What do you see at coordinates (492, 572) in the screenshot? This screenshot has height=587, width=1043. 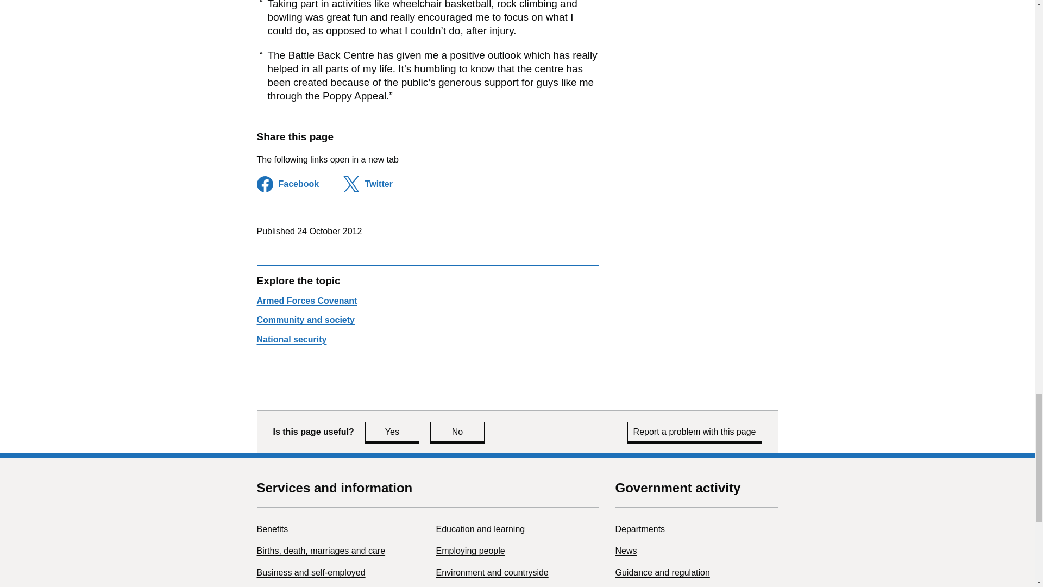 I see `Education and learning` at bounding box center [492, 572].